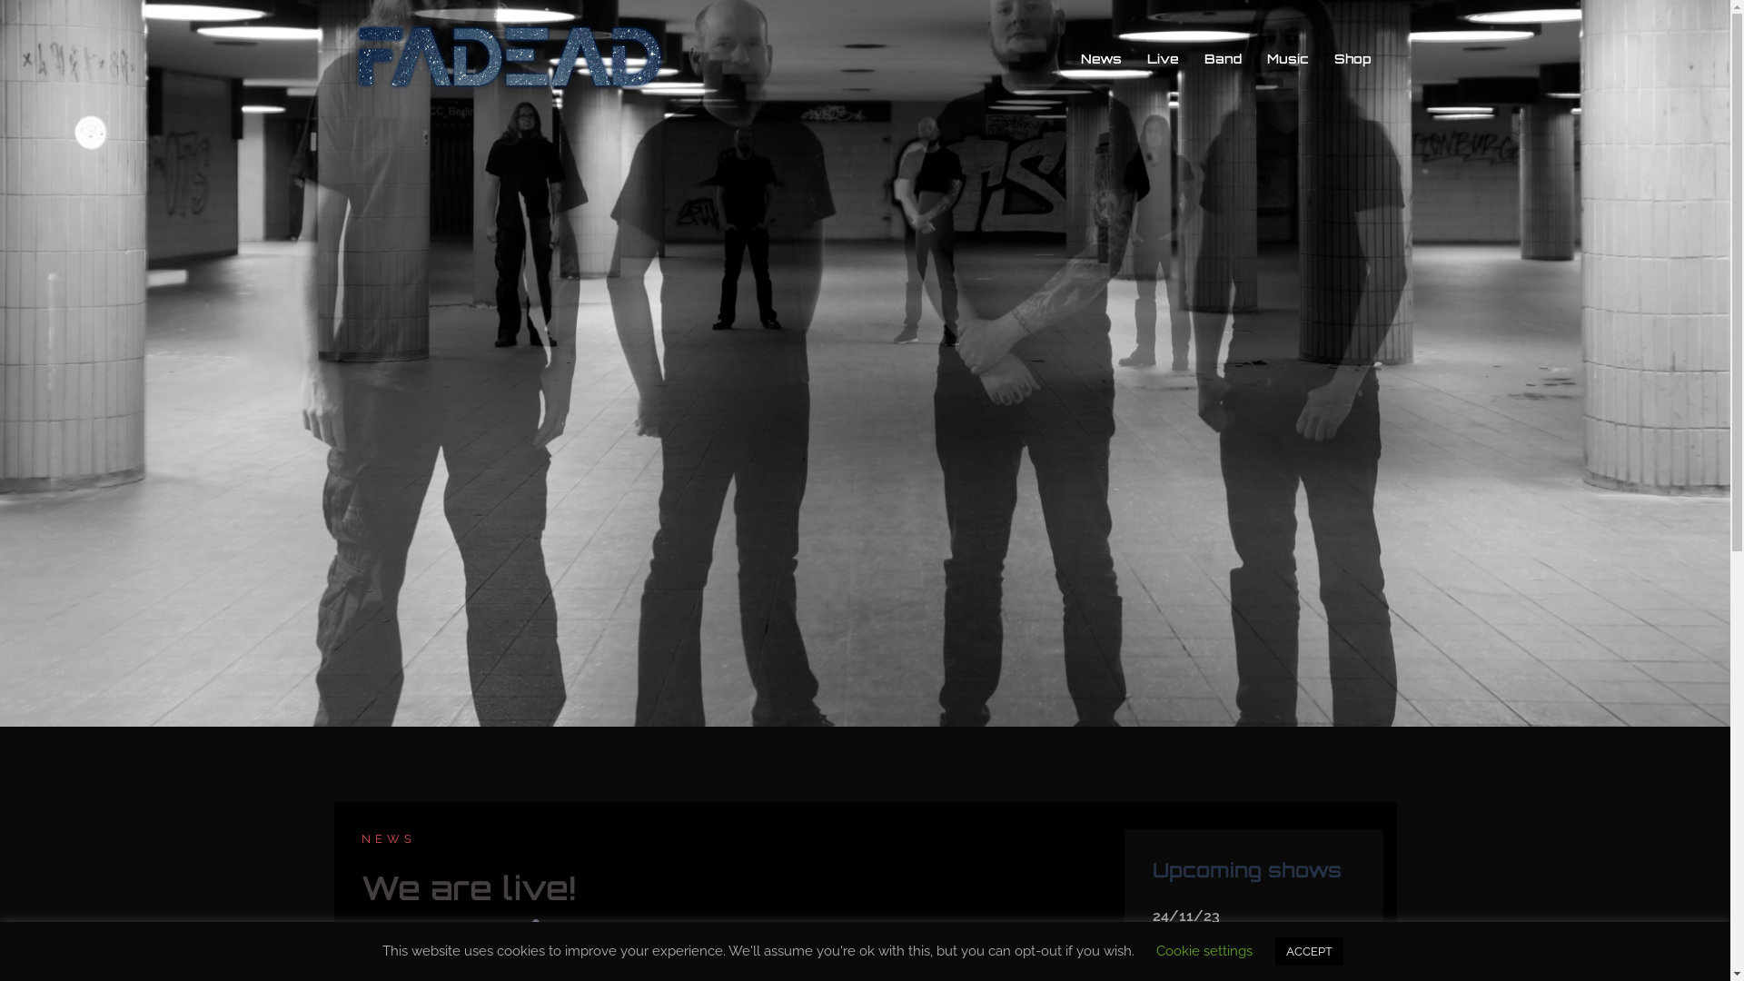 This screenshot has height=981, width=1744. What do you see at coordinates (1310, 952) in the screenshot?
I see `ACCEPT` at bounding box center [1310, 952].